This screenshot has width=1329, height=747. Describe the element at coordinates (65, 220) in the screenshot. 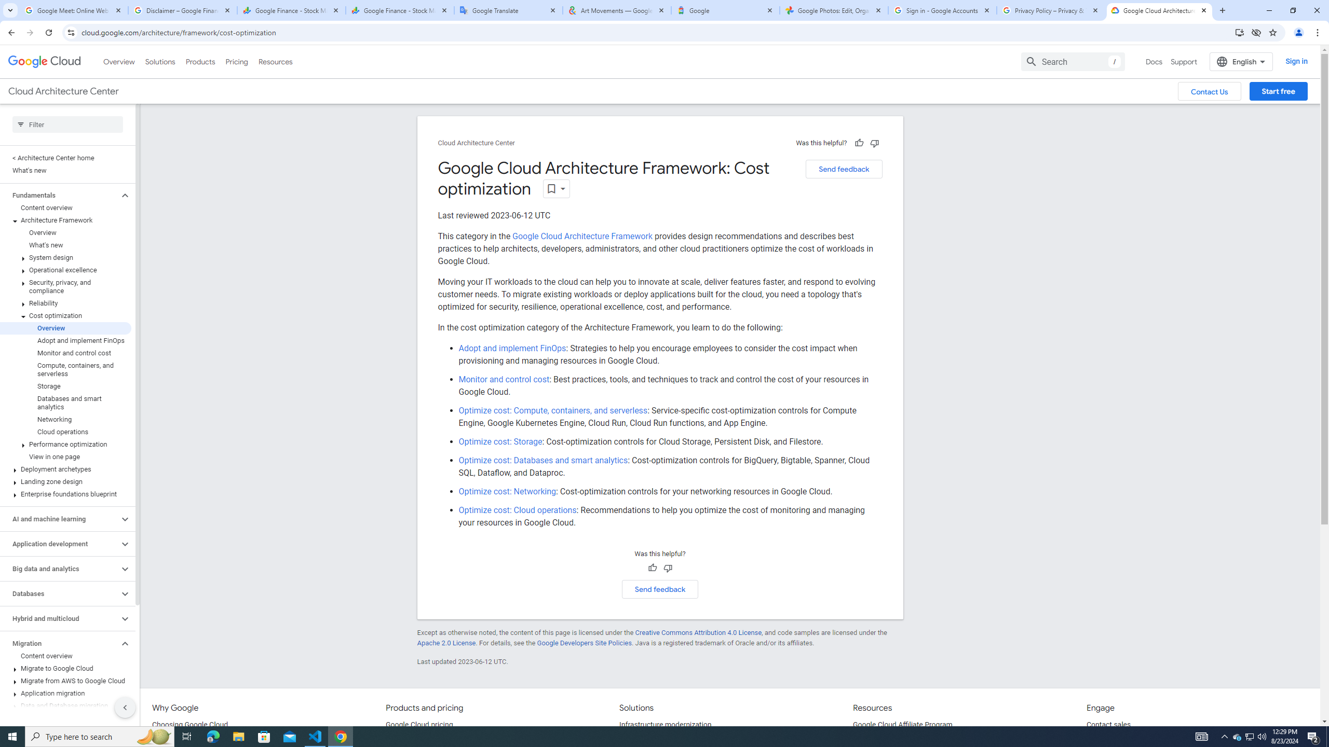

I see `Architecture Framework` at that location.